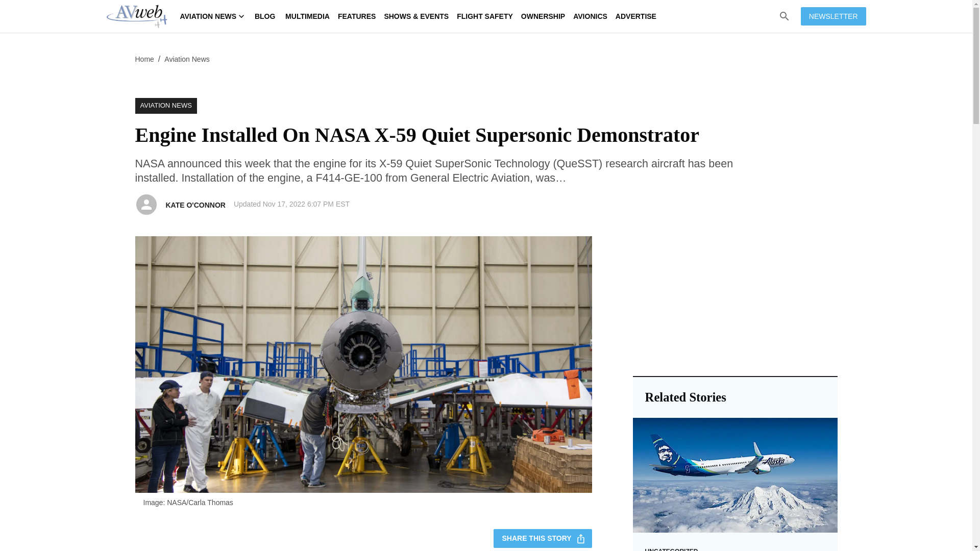 The image size is (980, 551). What do you see at coordinates (671, 549) in the screenshot?
I see `UNCATEGORIZED` at bounding box center [671, 549].